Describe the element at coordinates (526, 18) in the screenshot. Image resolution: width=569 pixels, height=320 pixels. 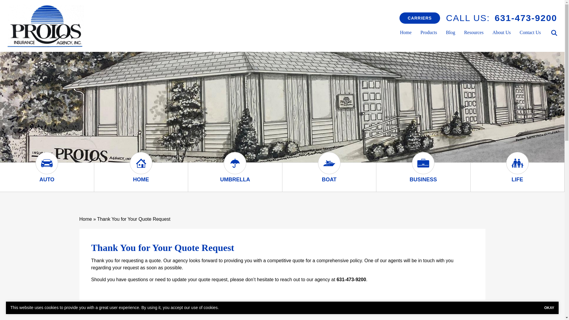
I see `631-473-9200` at that location.